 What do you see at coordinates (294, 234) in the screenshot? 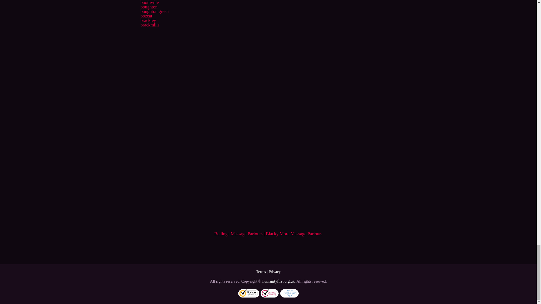
I see `Blacky More Massage Parlours` at bounding box center [294, 234].